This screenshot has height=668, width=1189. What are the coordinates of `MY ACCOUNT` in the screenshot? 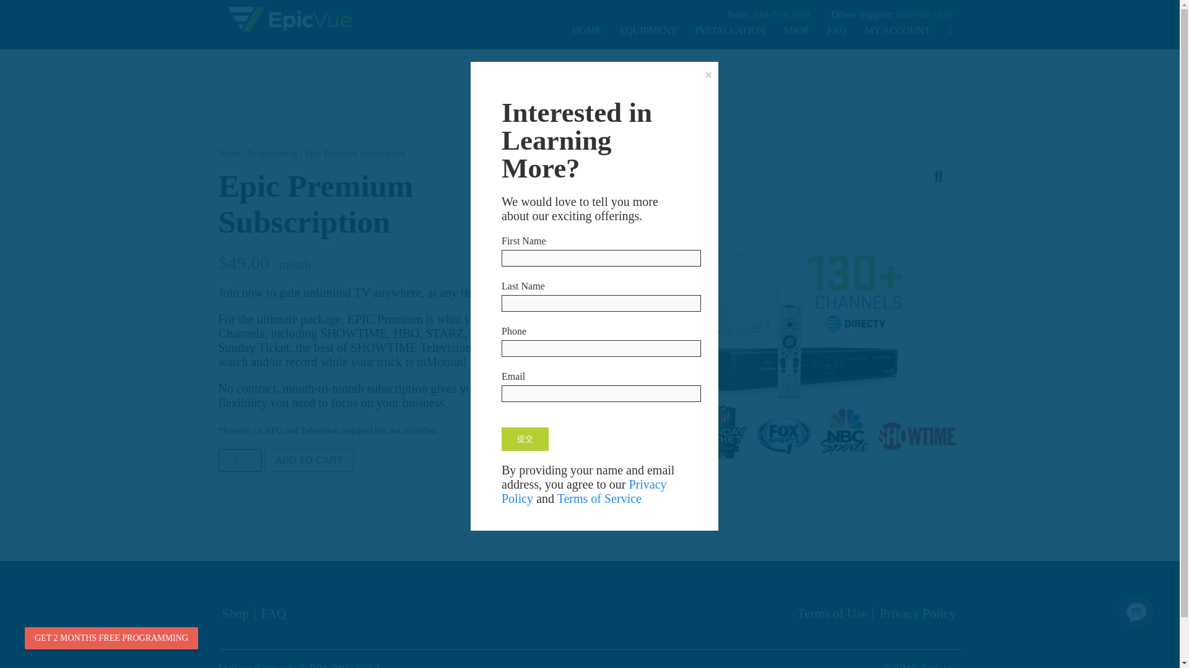 It's located at (897, 30).